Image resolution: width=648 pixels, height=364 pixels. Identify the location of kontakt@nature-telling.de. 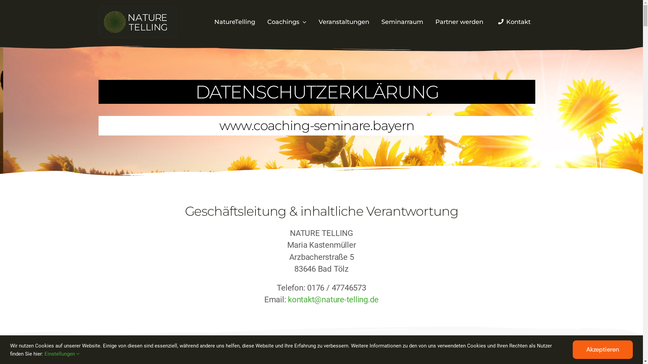
(333, 300).